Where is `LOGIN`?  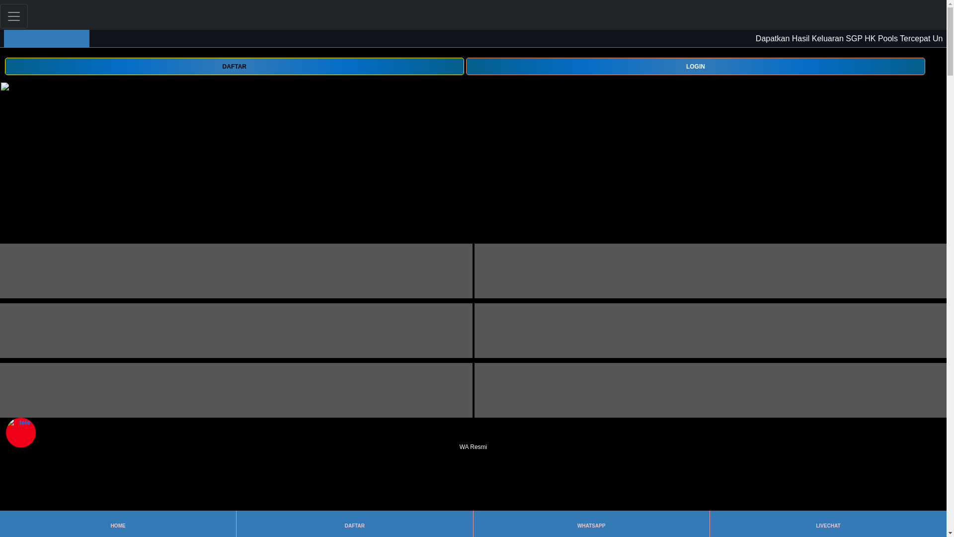 LOGIN is located at coordinates (696, 66).